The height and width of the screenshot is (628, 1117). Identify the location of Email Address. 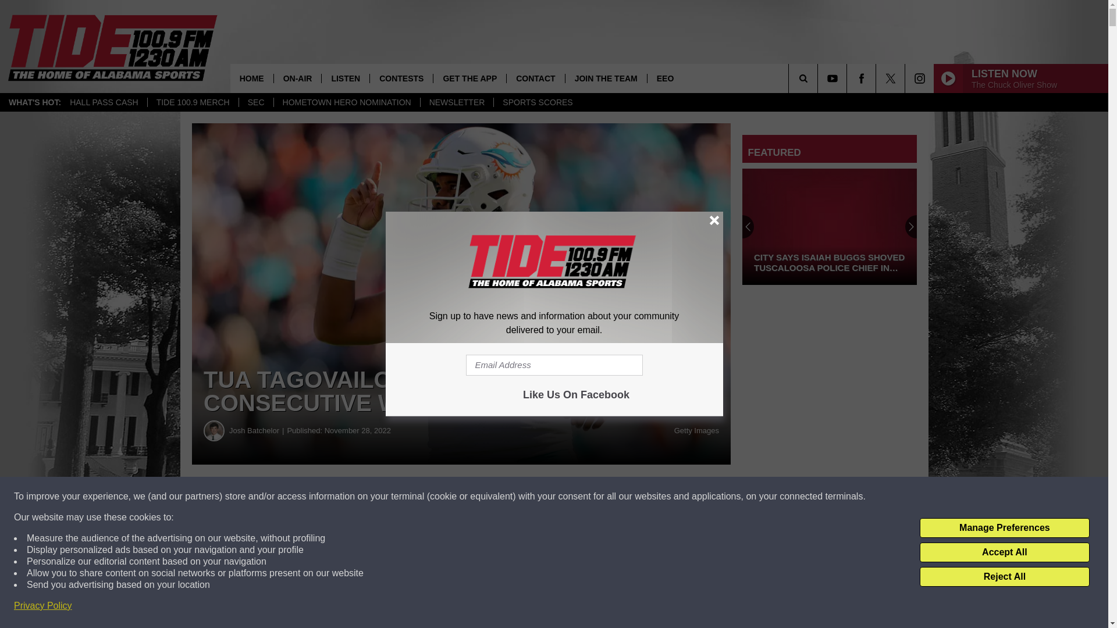
(554, 365).